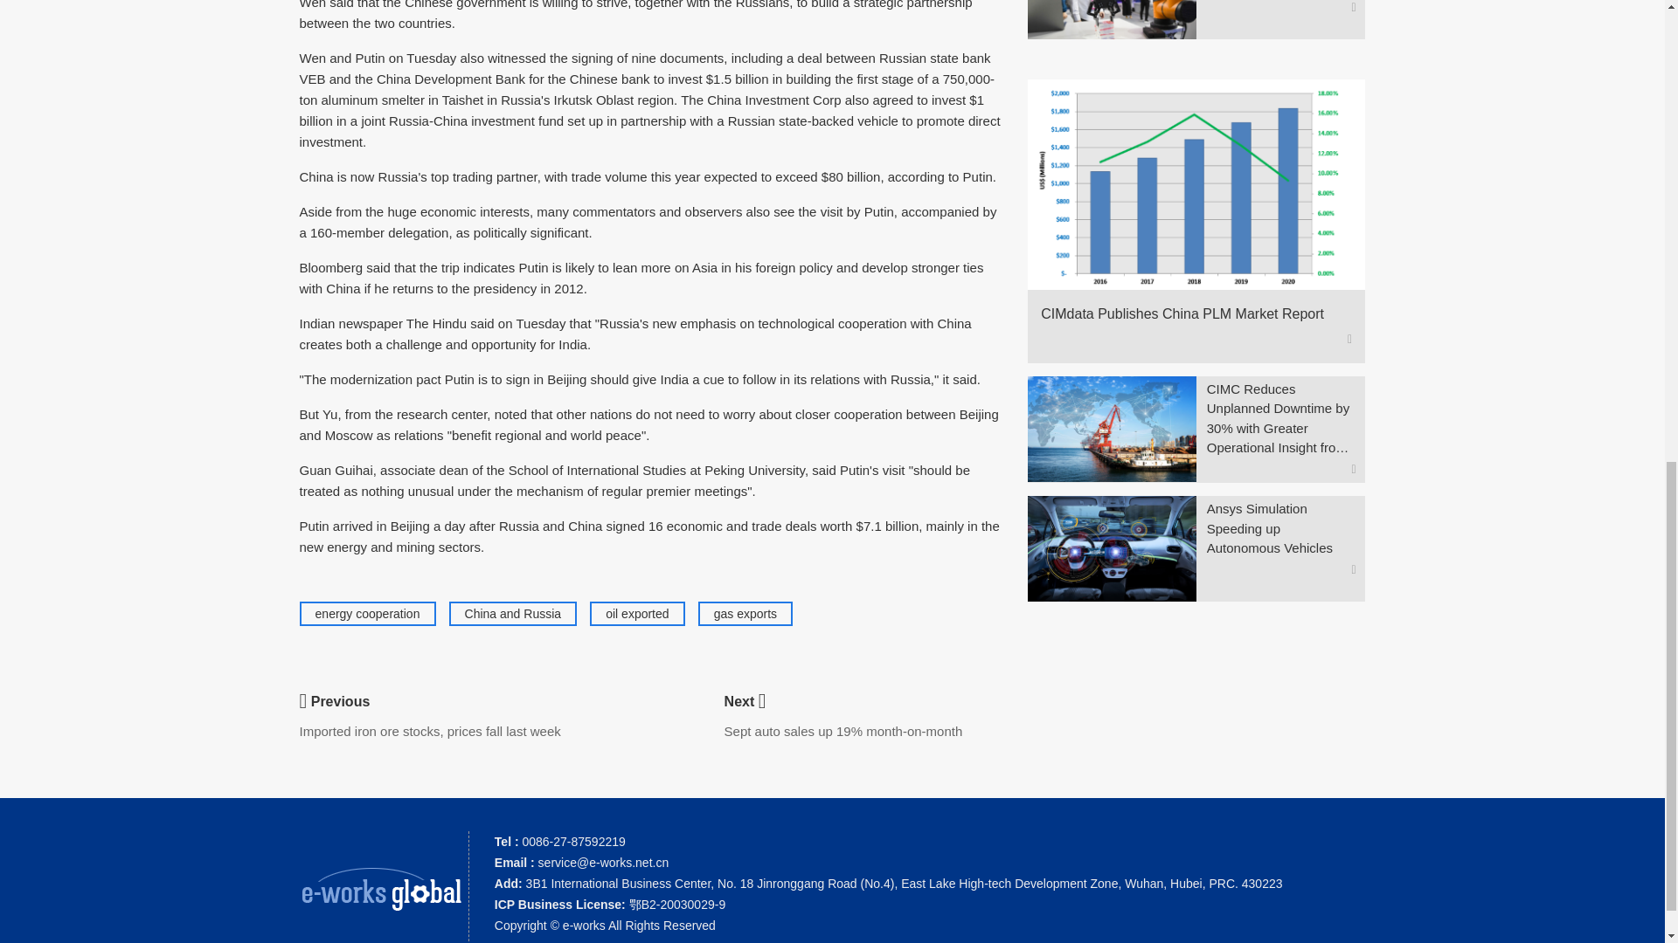 The height and width of the screenshot is (943, 1678). What do you see at coordinates (1188, 313) in the screenshot?
I see `CIMdata Publishes China PLM Market Report` at bounding box center [1188, 313].